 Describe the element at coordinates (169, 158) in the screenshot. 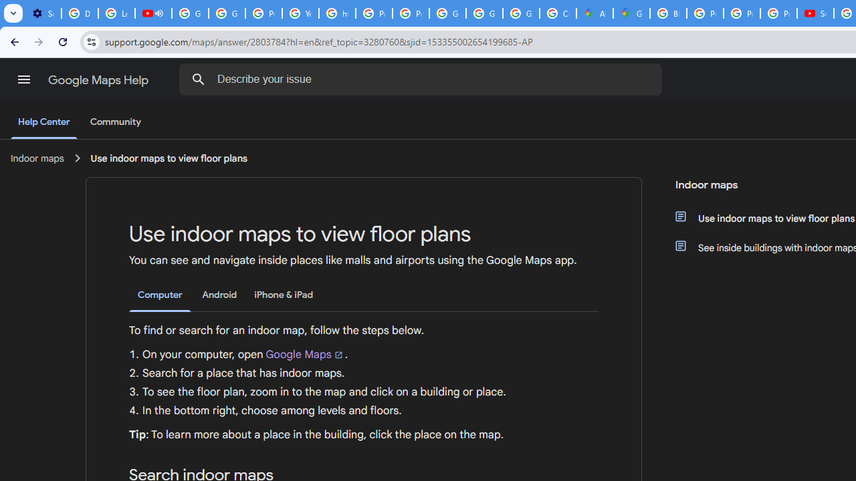

I see `Use indoor maps to view floor plans` at that location.